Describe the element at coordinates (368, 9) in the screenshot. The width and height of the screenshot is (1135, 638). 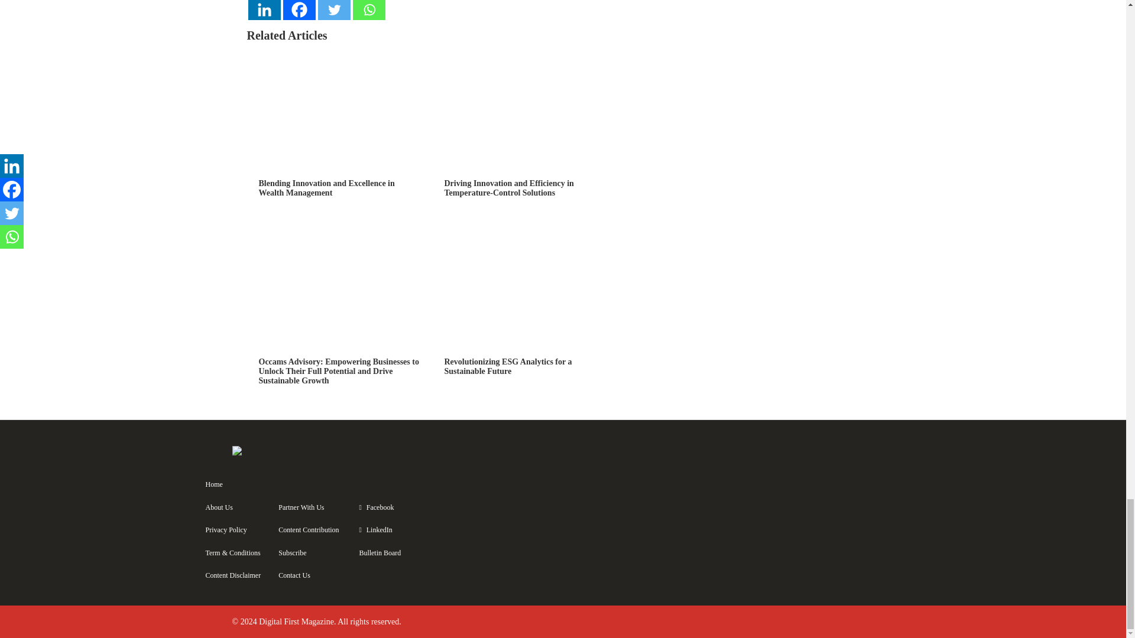
I see `Whatsapp` at that location.